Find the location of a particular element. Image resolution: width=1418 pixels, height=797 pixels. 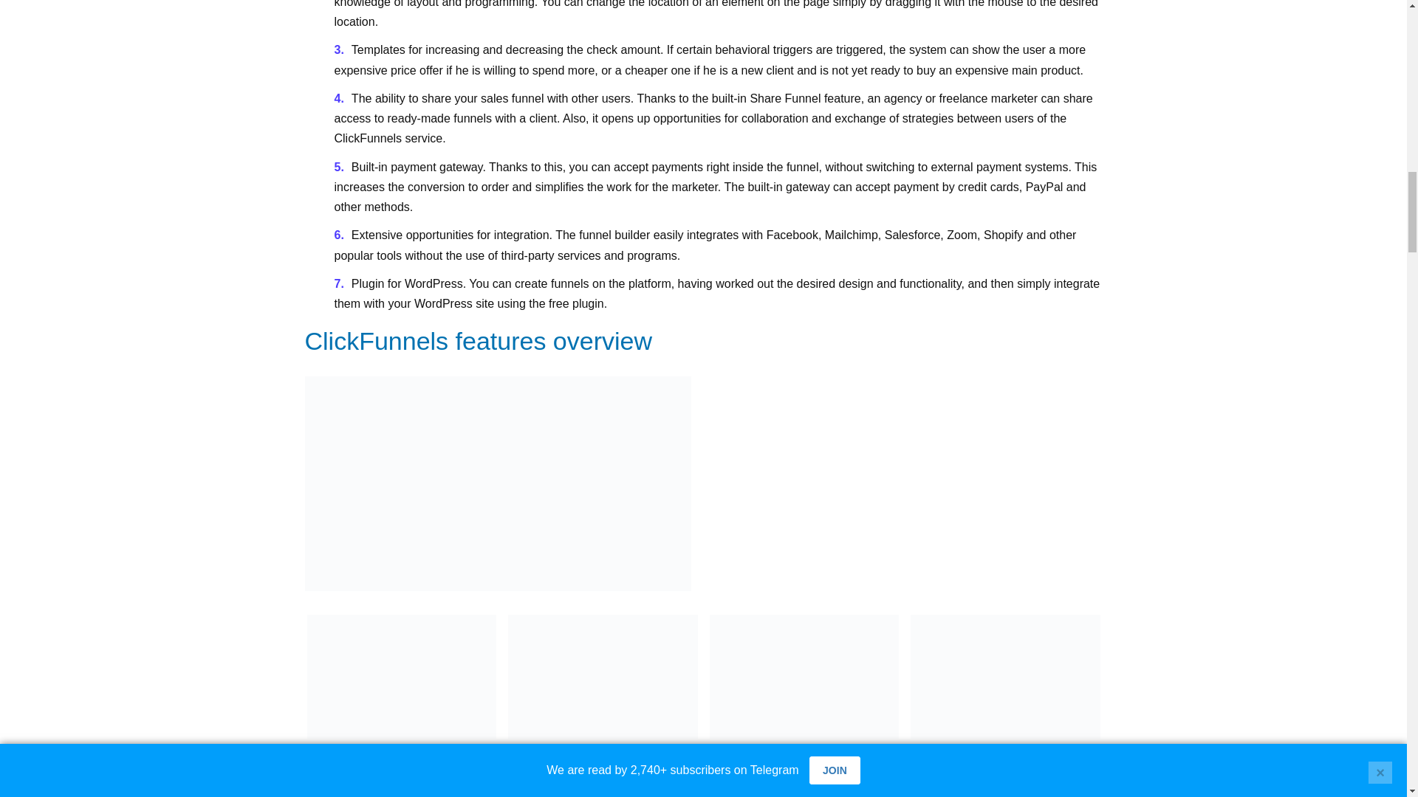

Wix Website Builder Review is located at coordinates (804, 676).